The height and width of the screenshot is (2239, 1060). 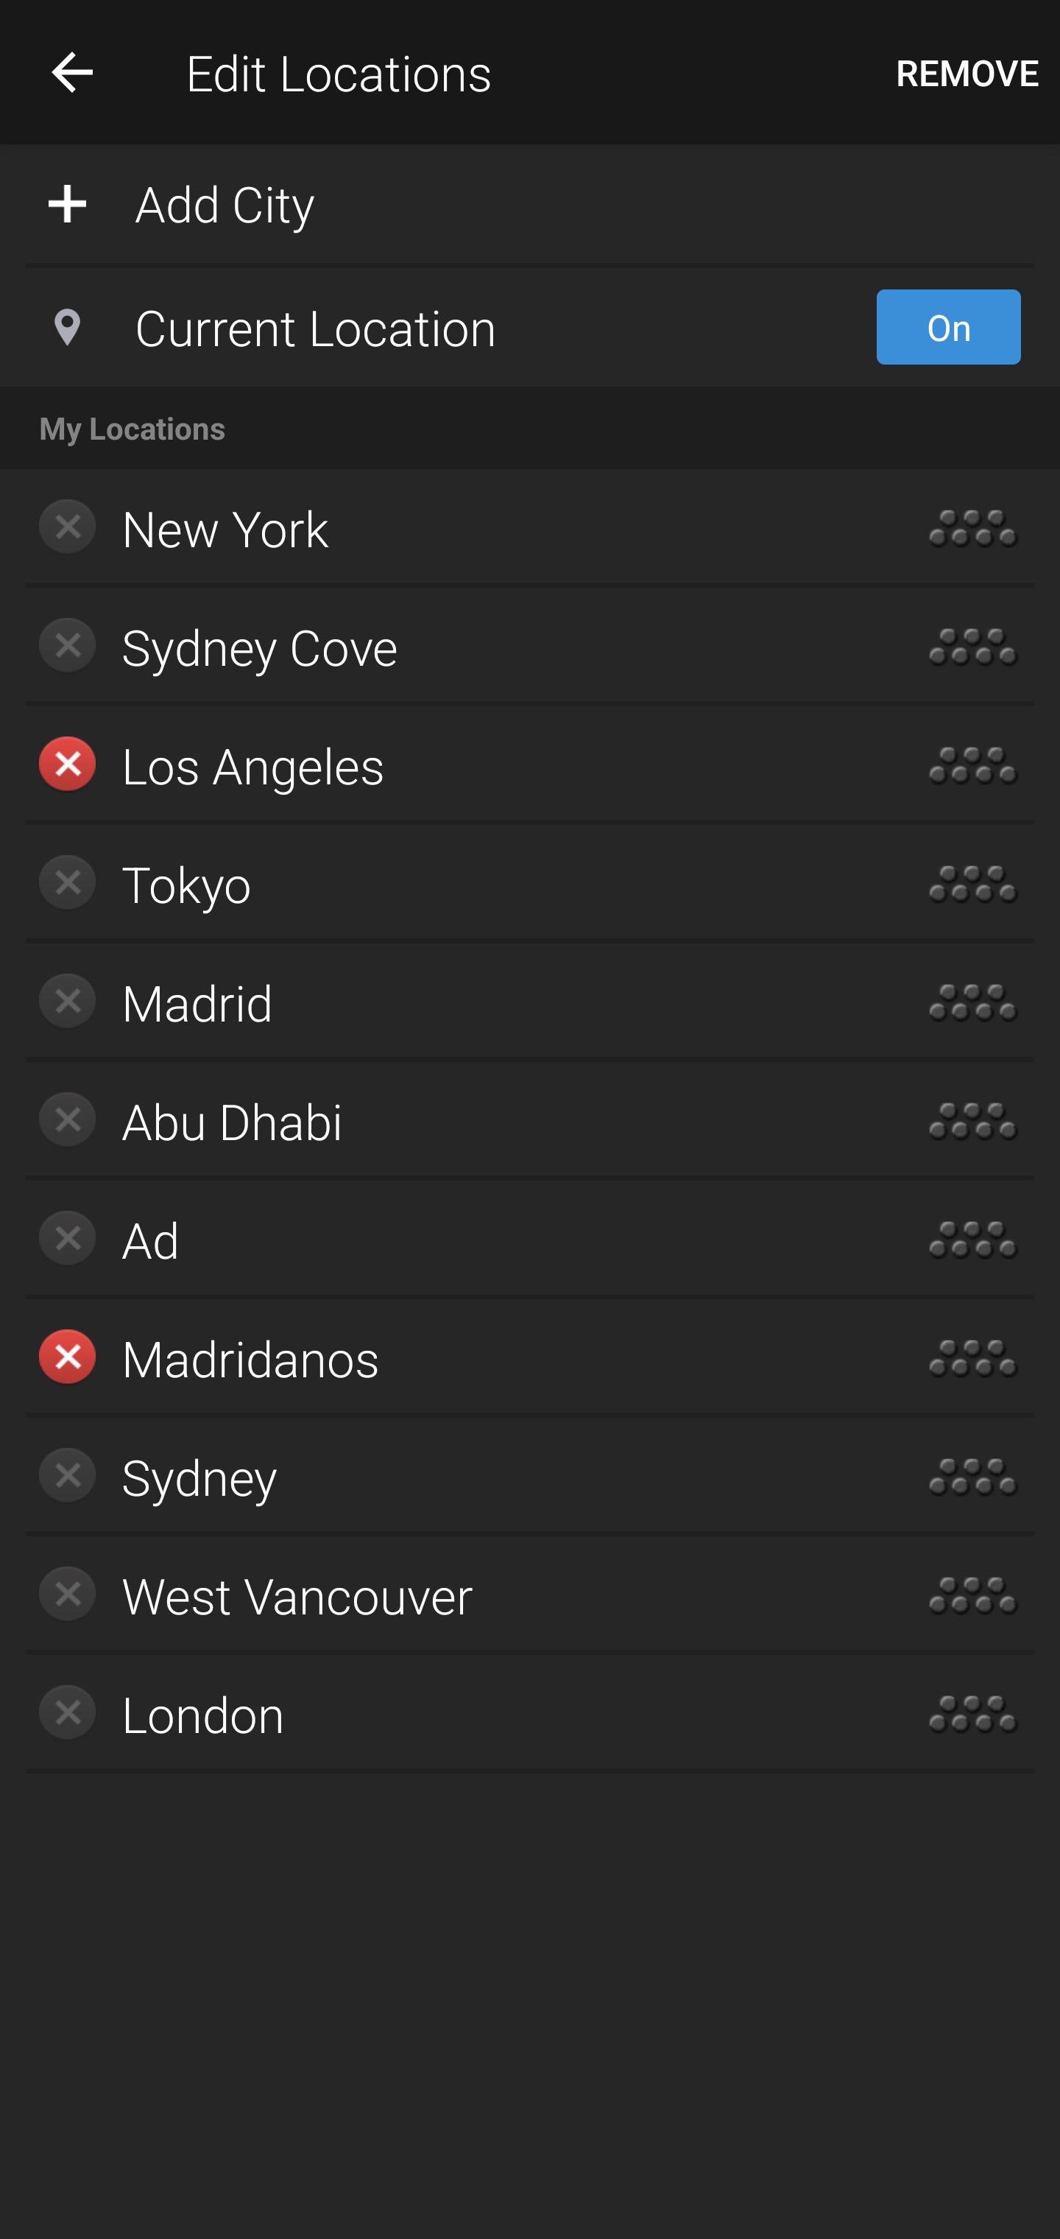 What do you see at coordinates (445, 1476) in the screenshot?
I see `Delete: Sydney Sydney` at bounding box center [445, 1476].